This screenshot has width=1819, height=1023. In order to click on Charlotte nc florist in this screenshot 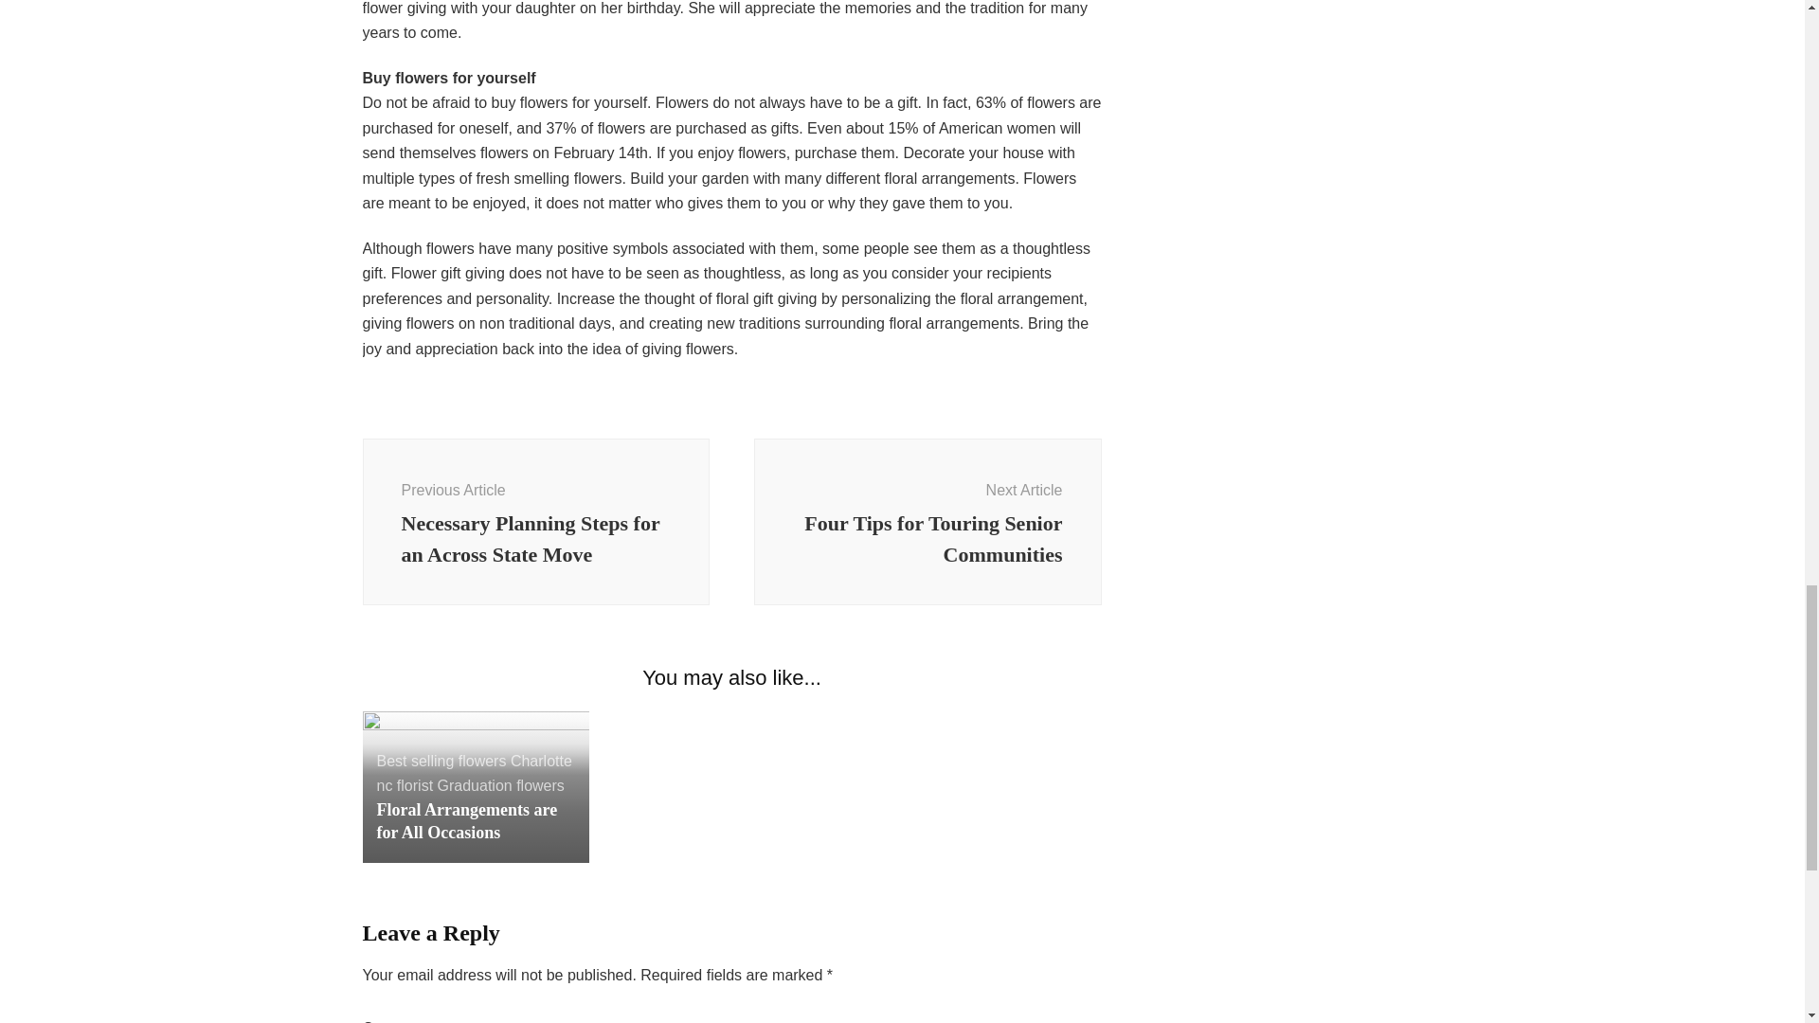, I will do `click(928, 522)`.